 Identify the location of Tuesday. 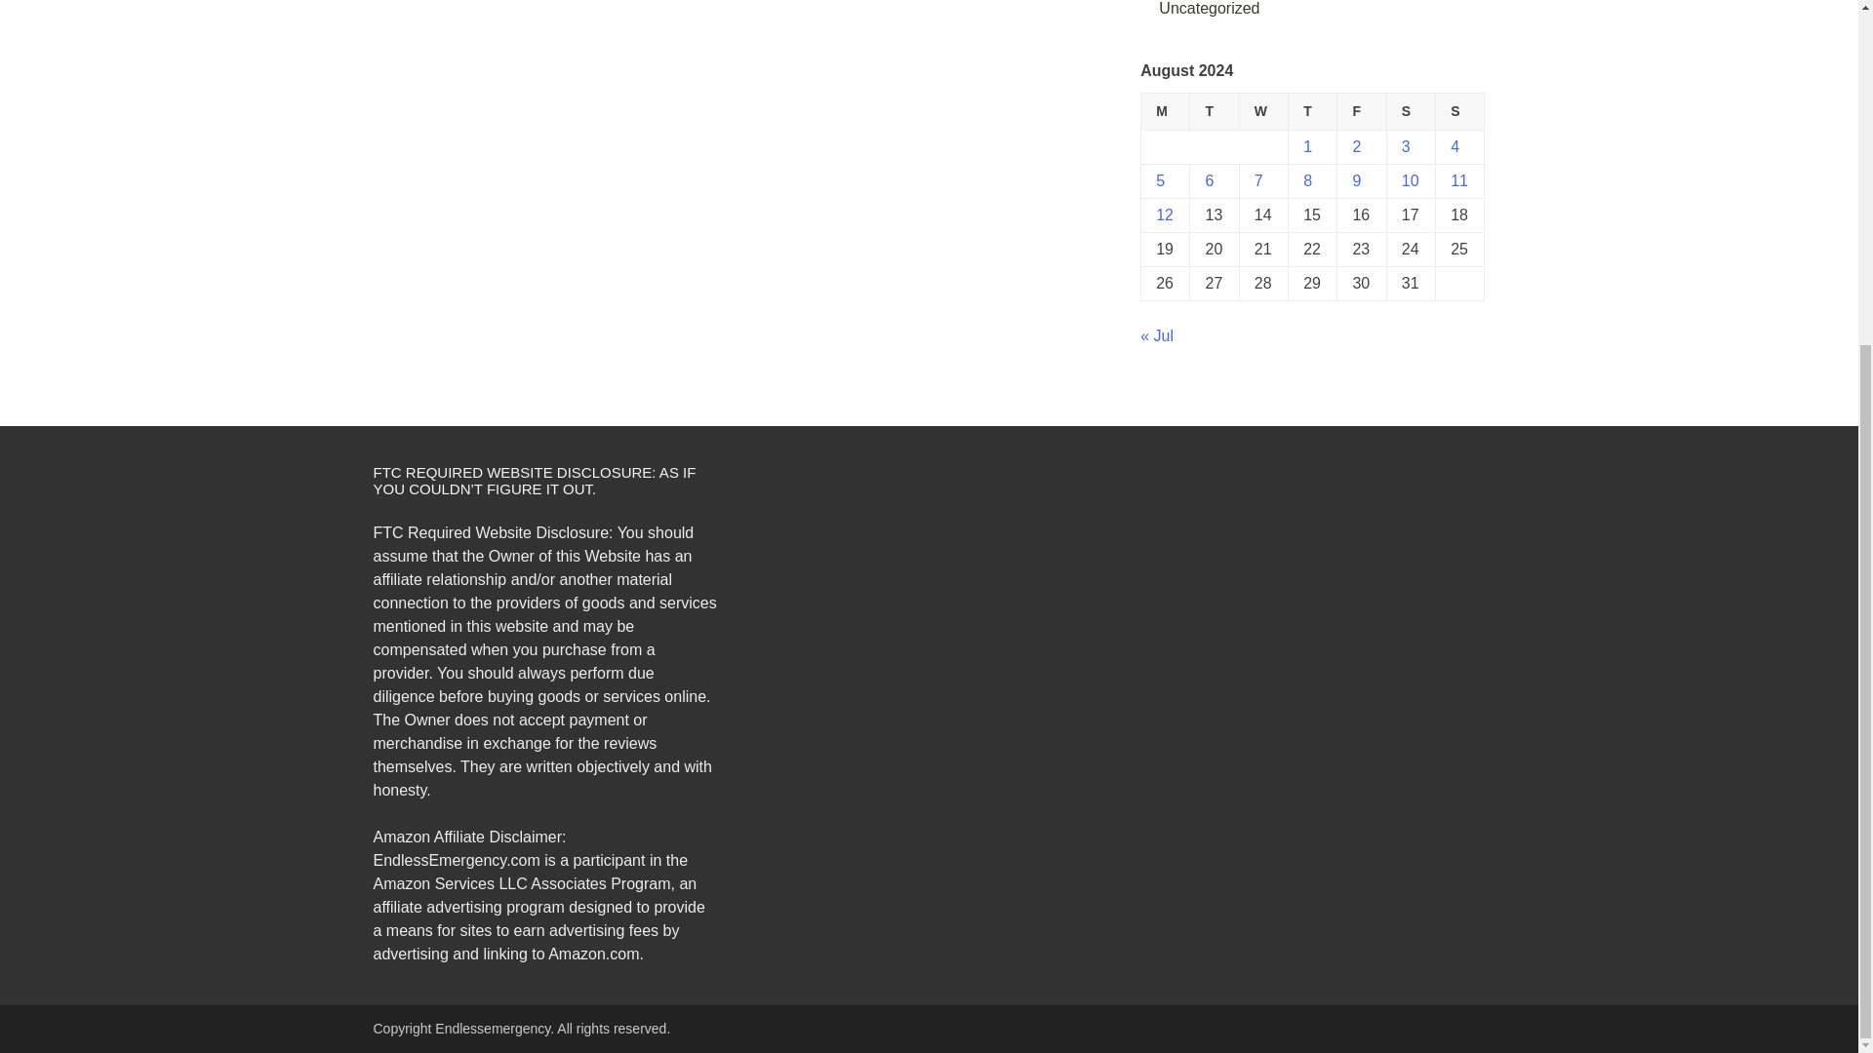
(1214, 111).